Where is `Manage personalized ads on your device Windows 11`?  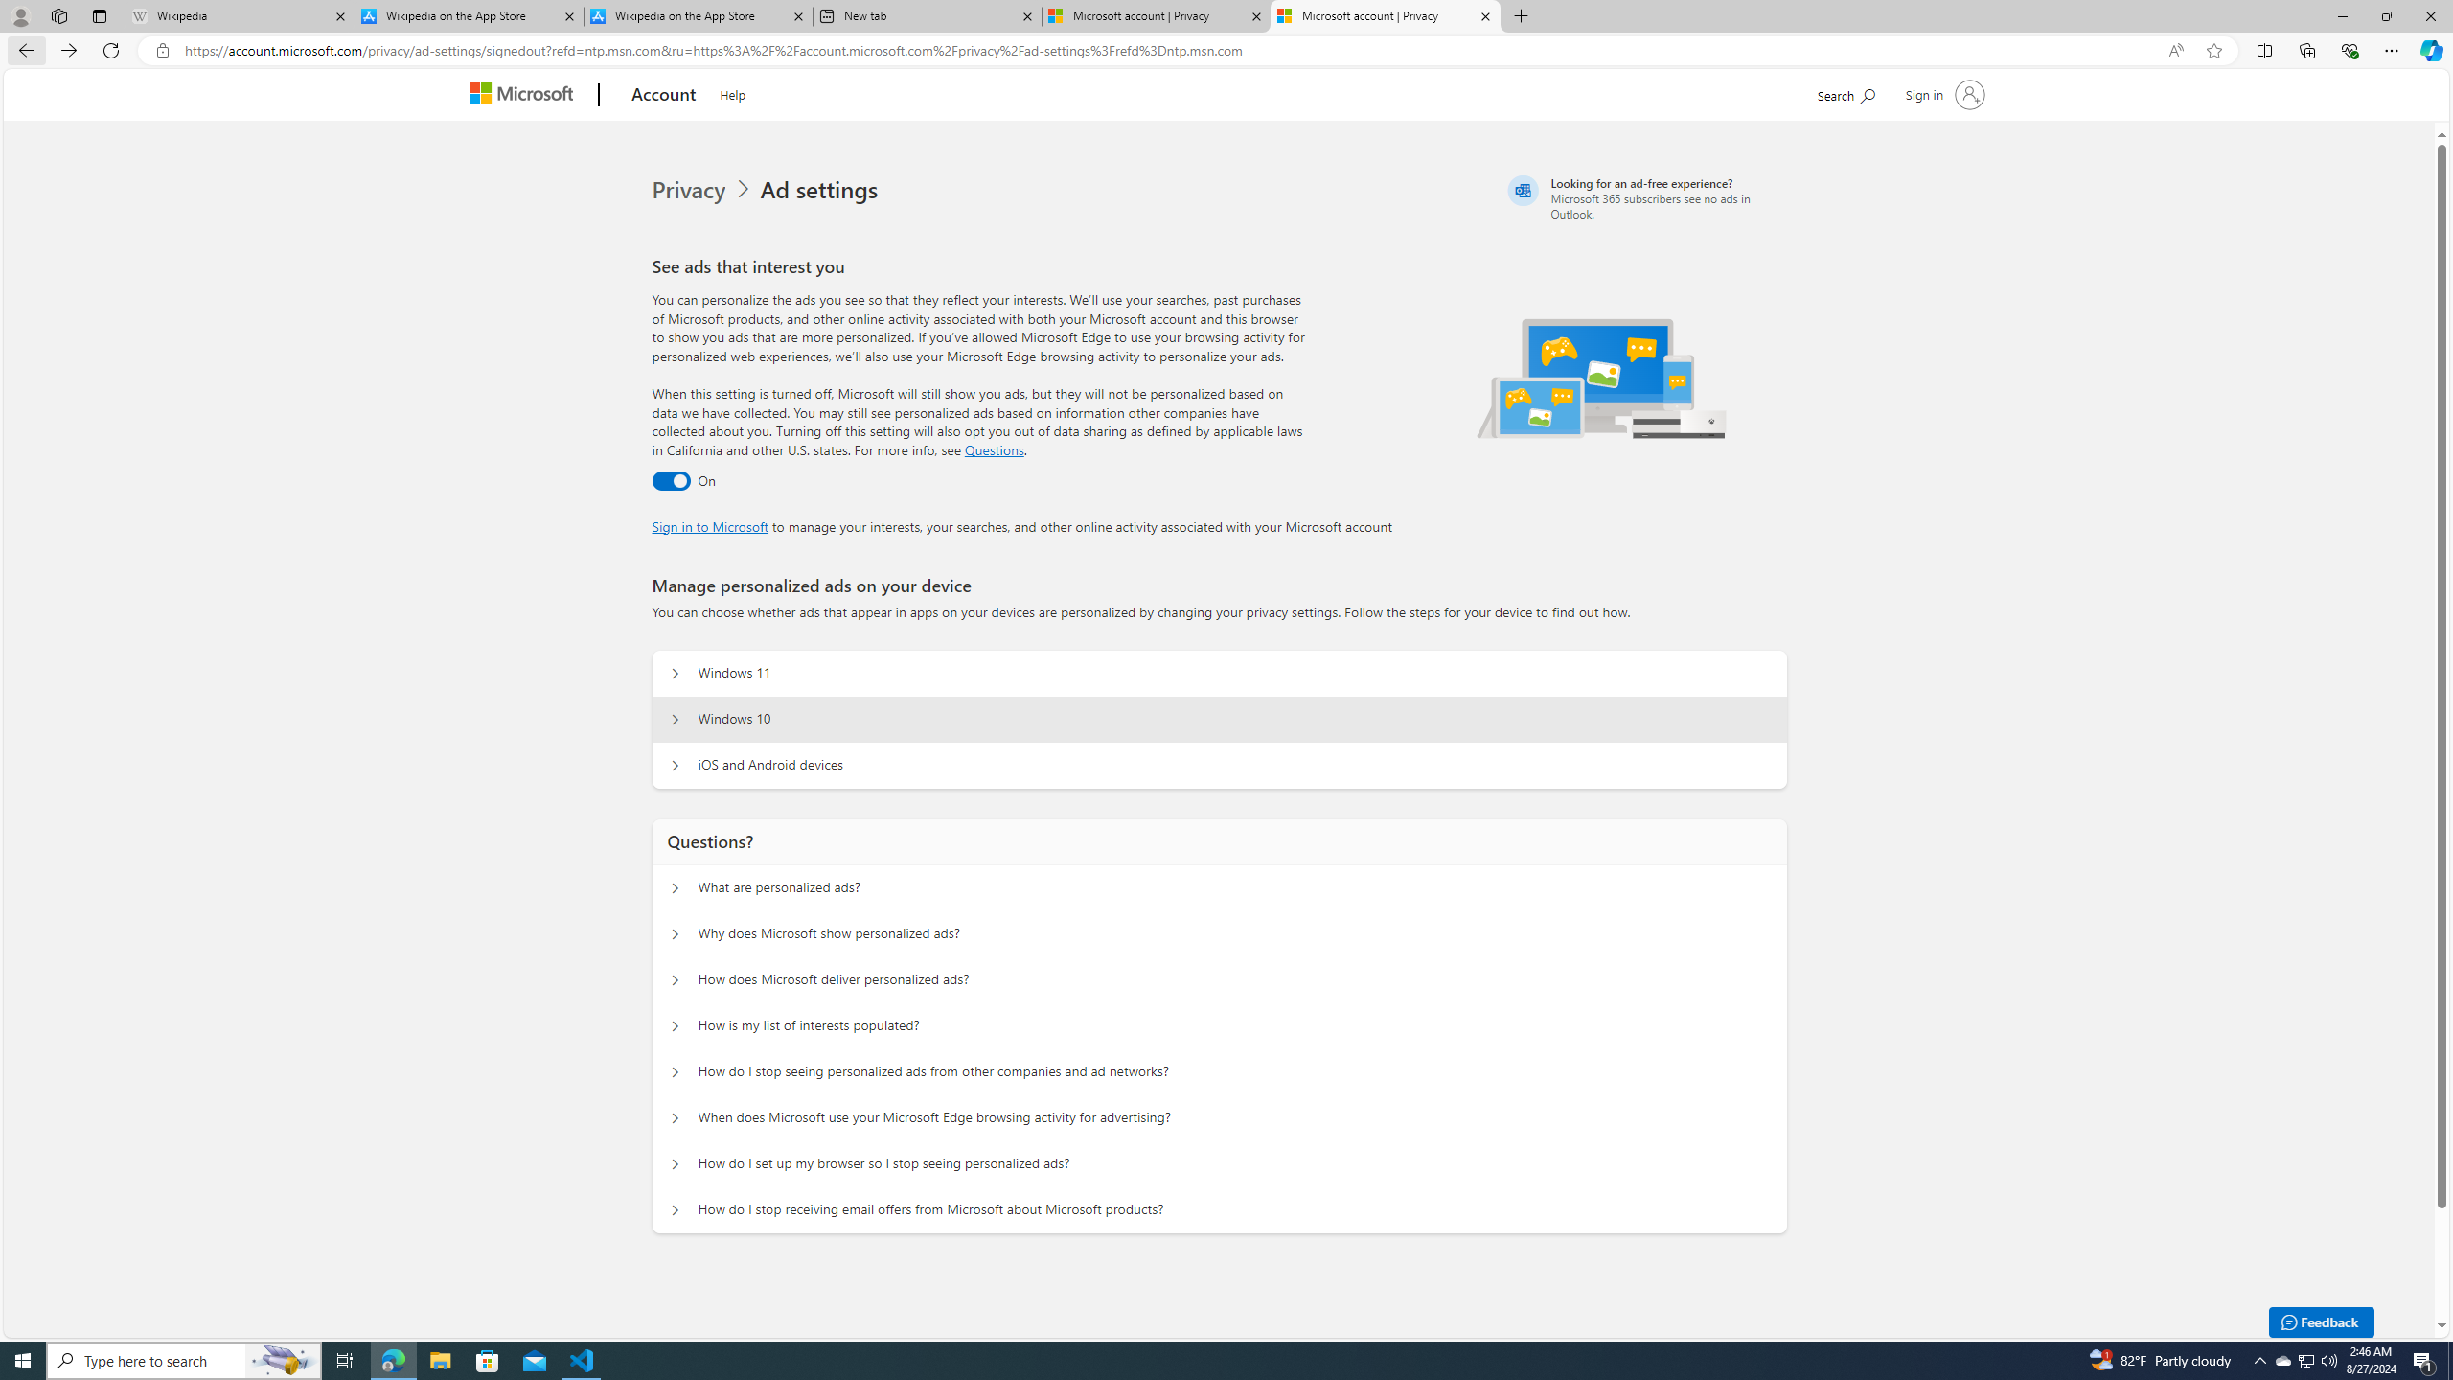 Manage personalized ads on your device Windows 11 is located at coordinates (676, 674).